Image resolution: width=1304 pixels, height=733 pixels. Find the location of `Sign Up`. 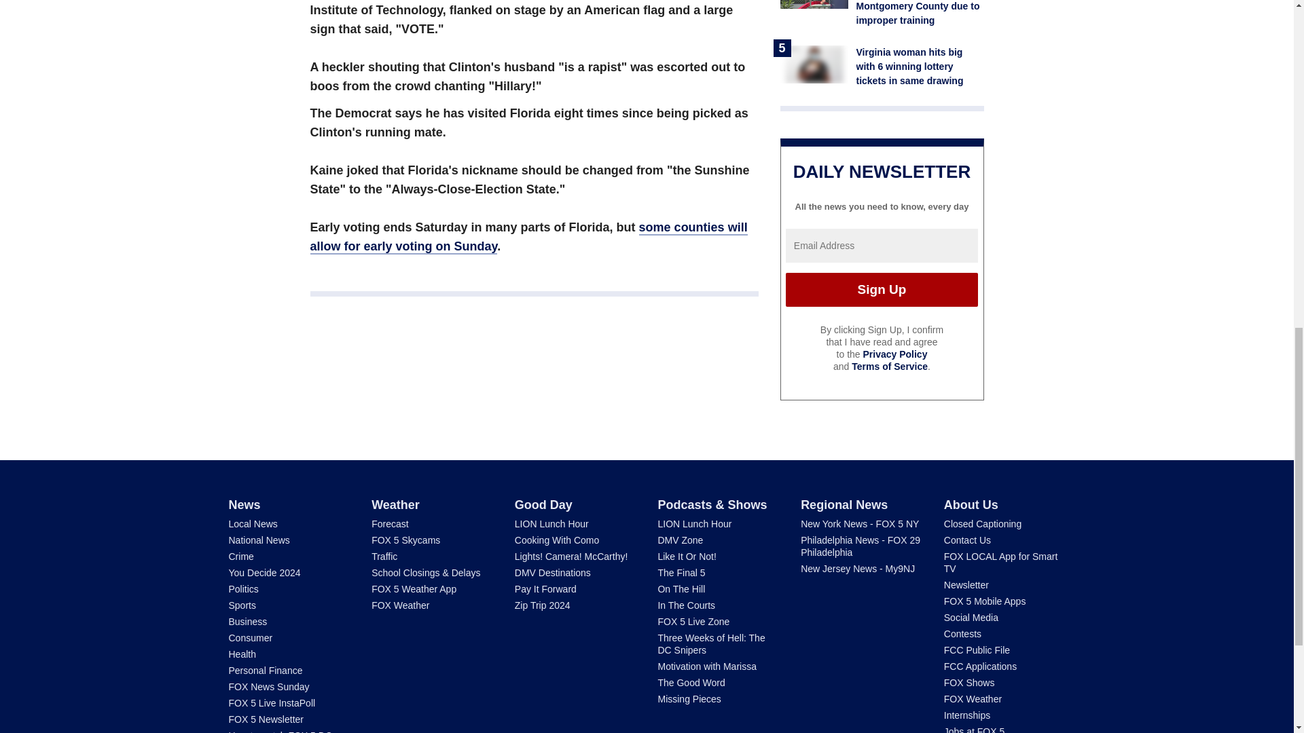

Sign Up is located at coordinates (882, 289).